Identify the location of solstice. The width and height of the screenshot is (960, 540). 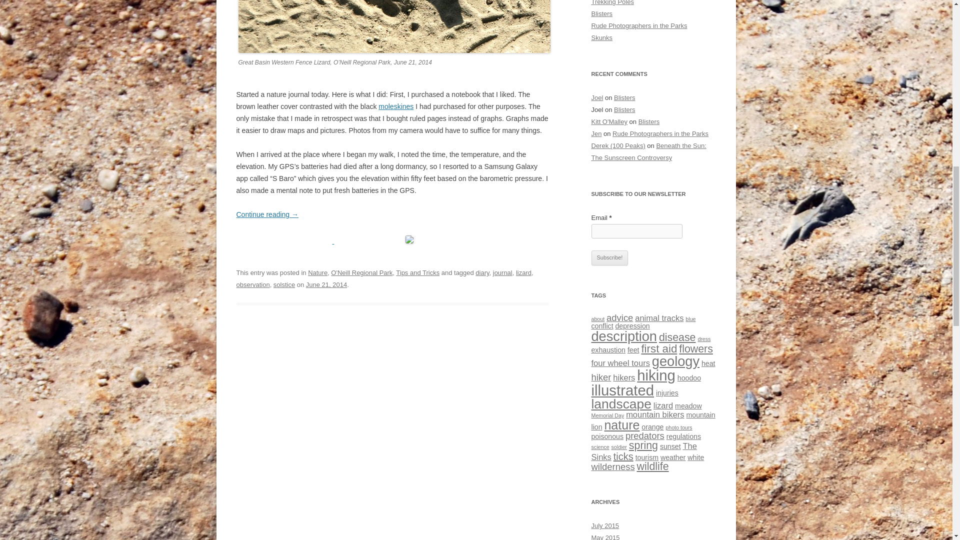
(284, 284).